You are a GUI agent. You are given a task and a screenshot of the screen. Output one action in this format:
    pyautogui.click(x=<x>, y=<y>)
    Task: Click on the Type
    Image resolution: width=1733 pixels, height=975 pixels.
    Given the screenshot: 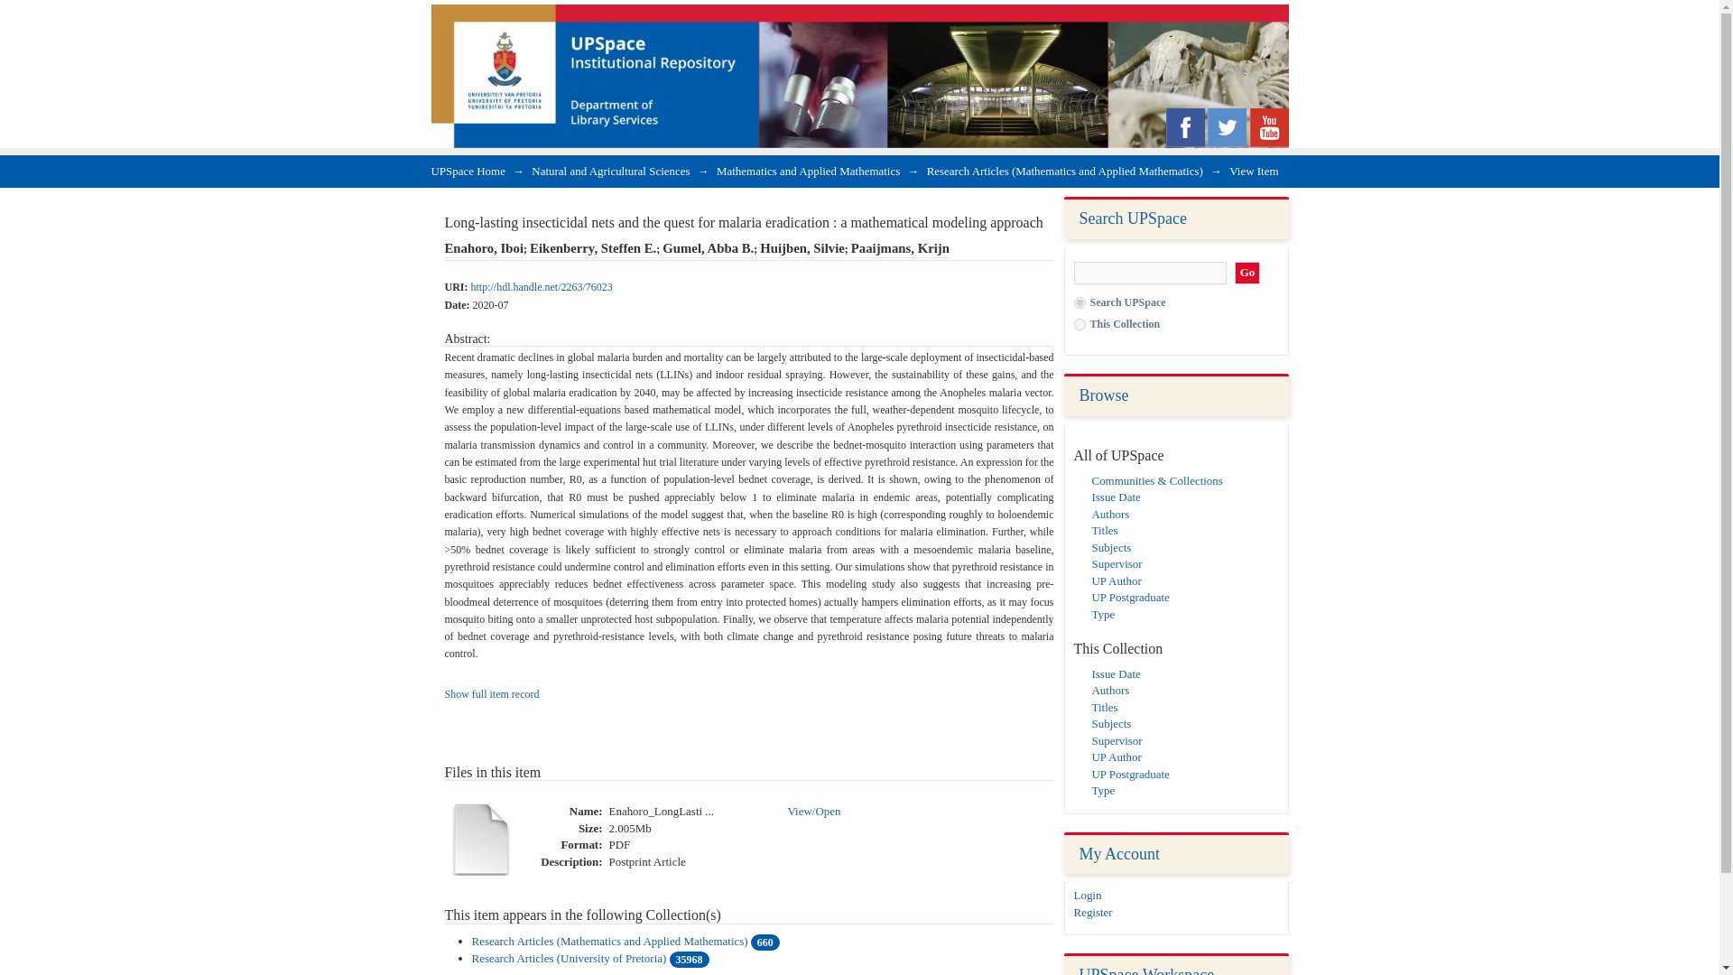 What is the action you would take?
    pyautogui.click(x=1103, y=612)
    